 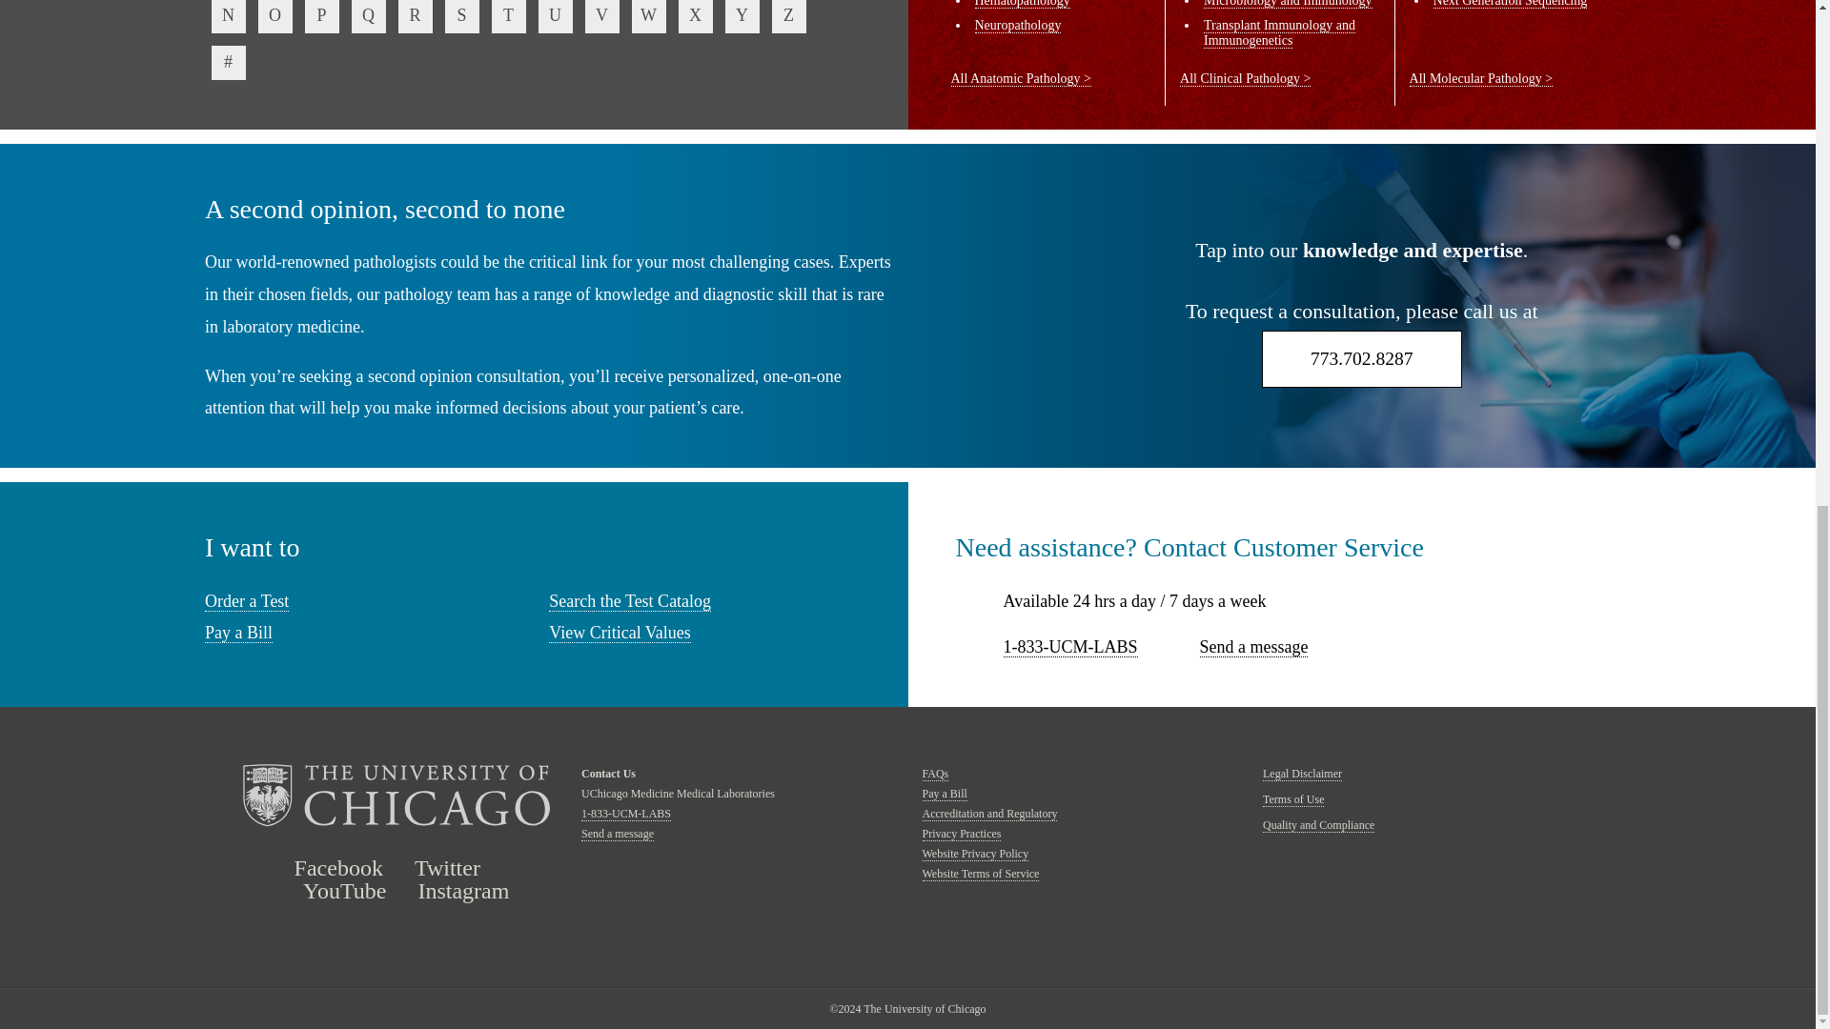 What do you see at coordinates (322, 16) in the screenshot?
I see `P` at bounding box center [322, 16].